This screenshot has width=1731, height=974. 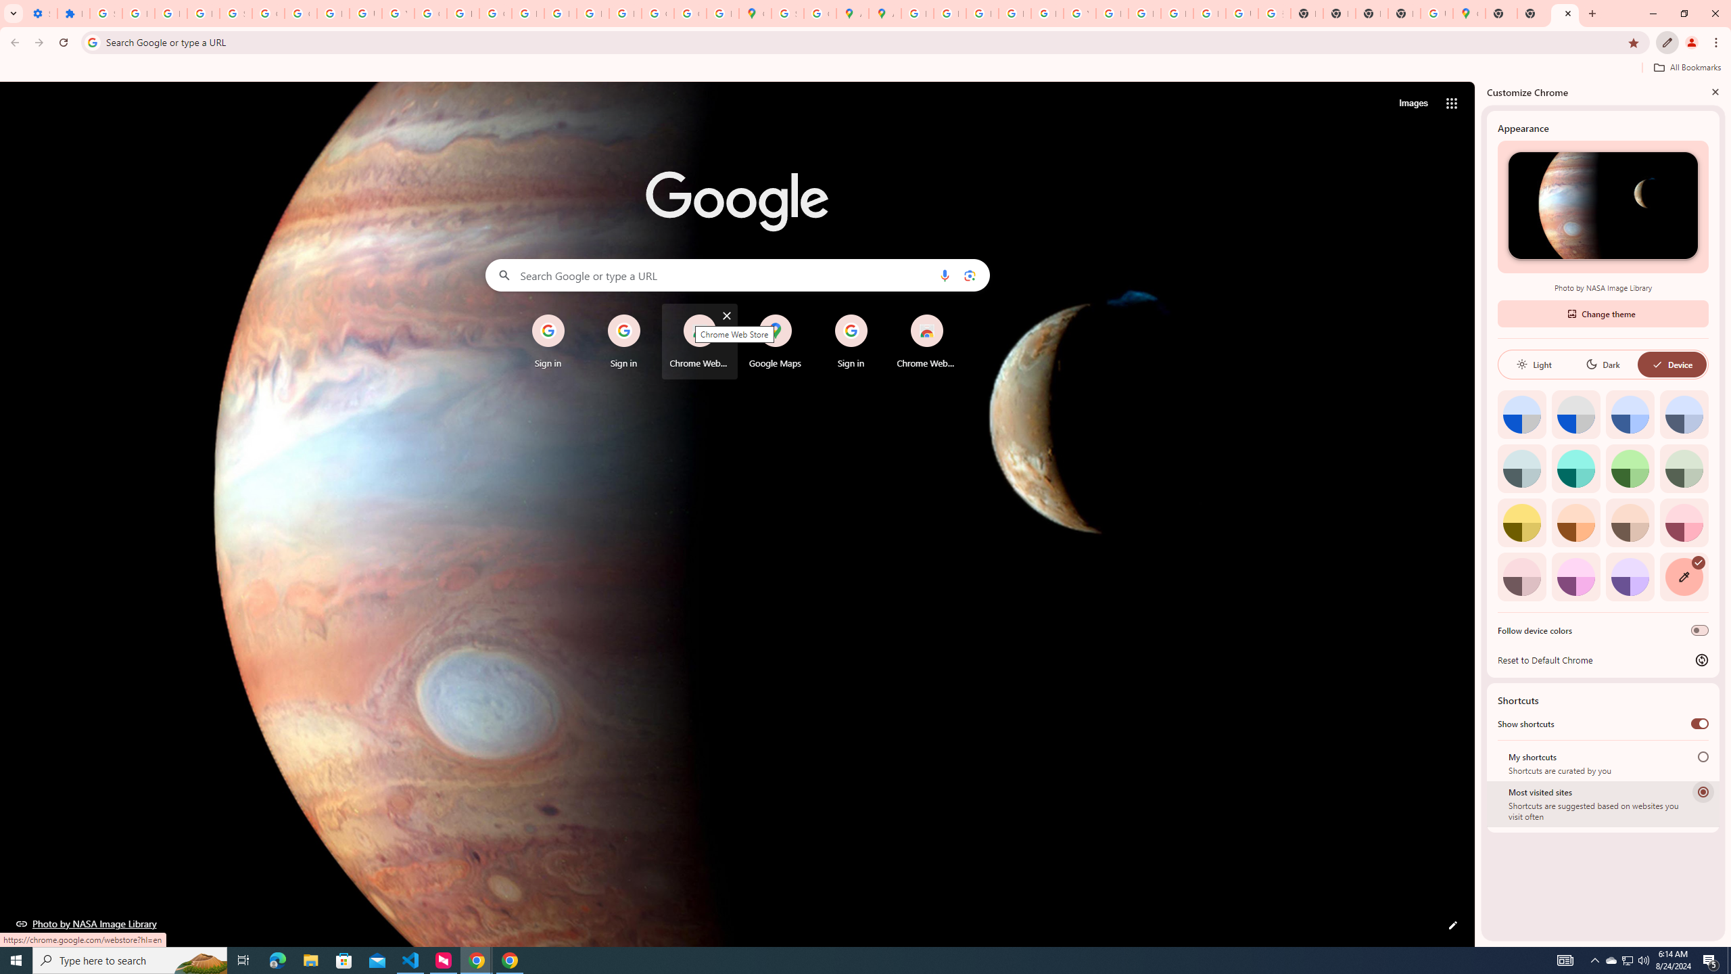 What do you see at coordinates (398, 14) in the screenshot?
I see `YouTube` at bounding box center [398, 14].